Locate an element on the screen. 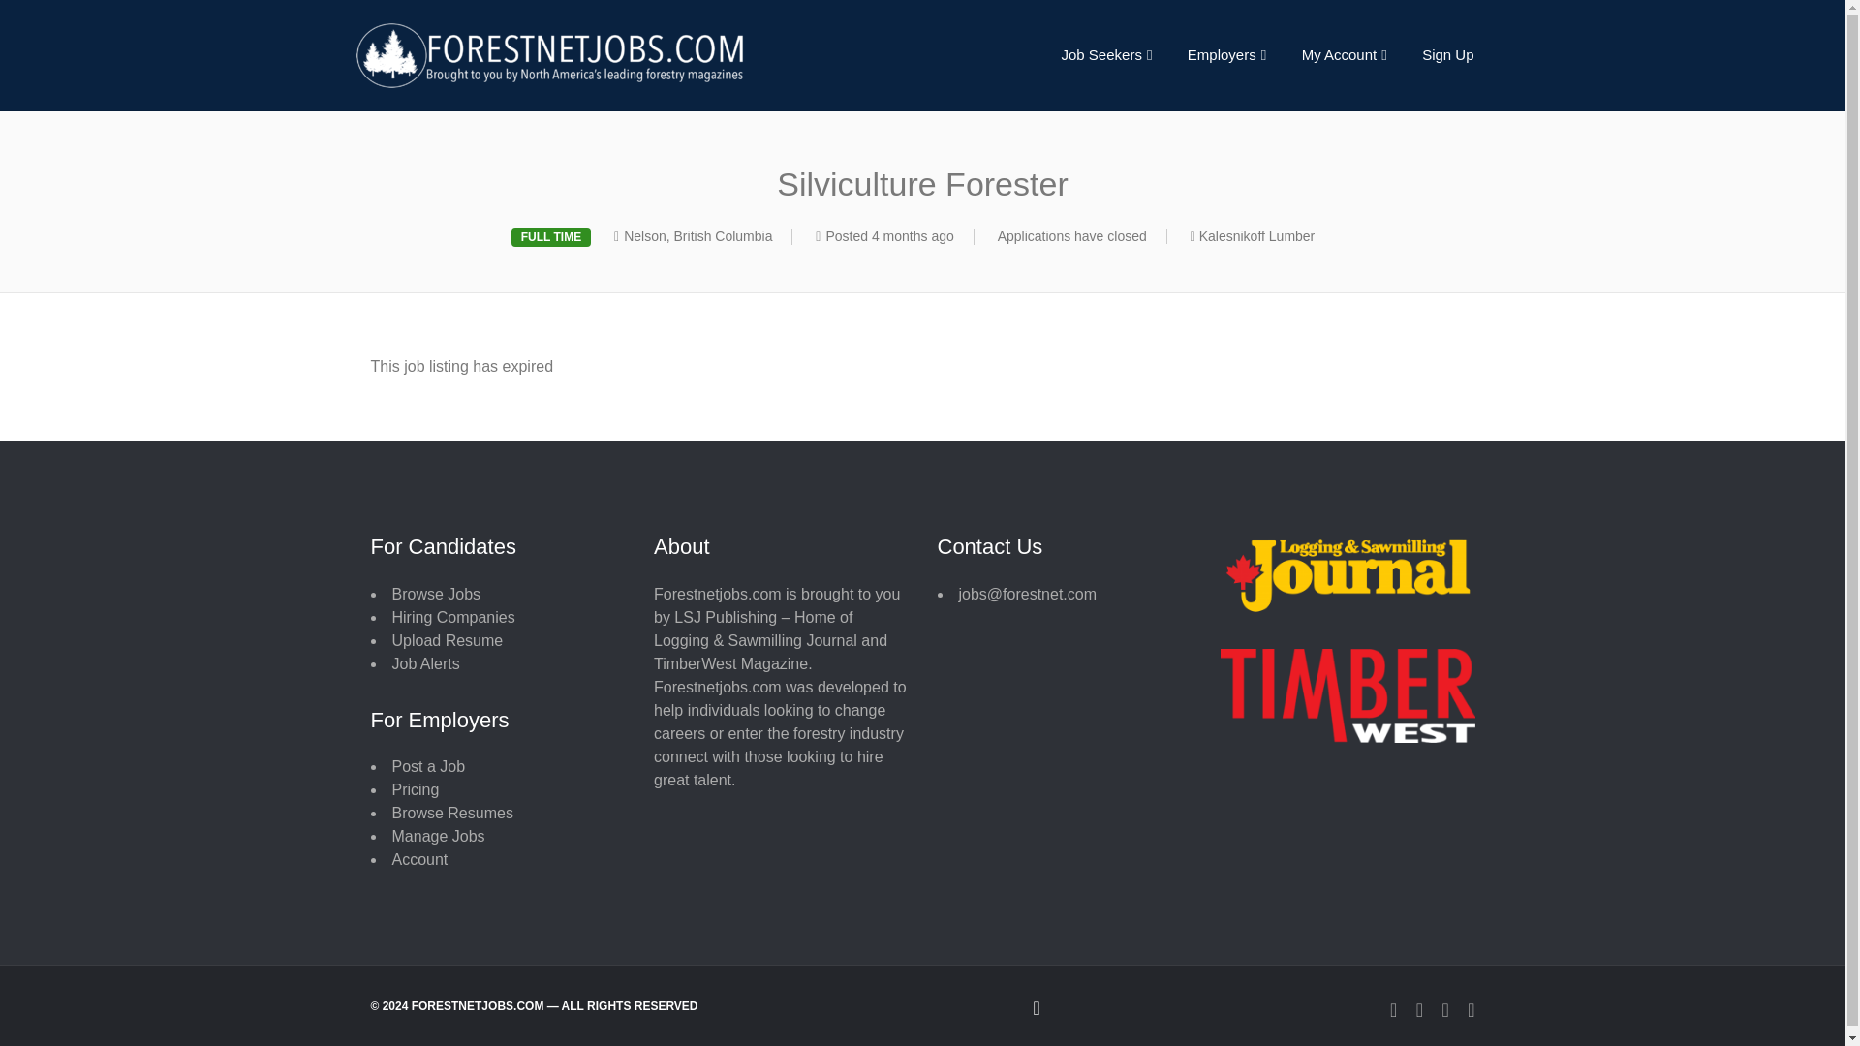  Facebook is located at coordinates (1393, 1007).